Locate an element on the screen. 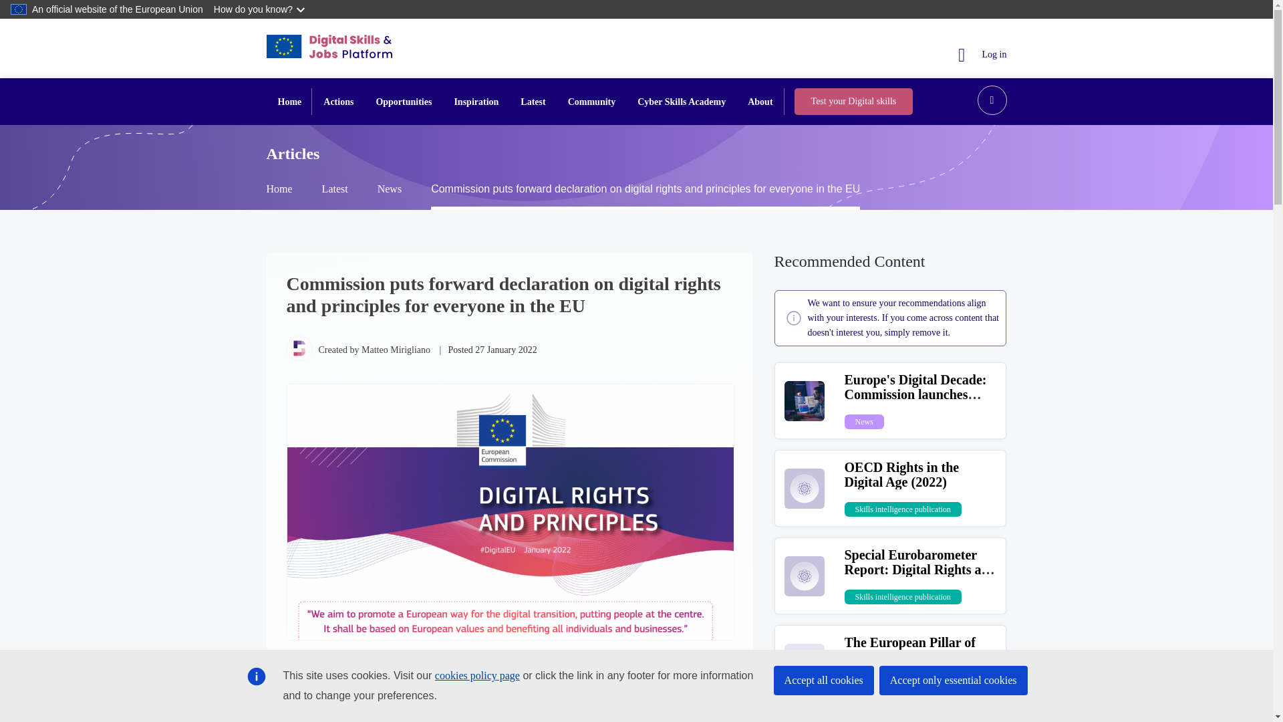 The height and width of the screenshot is (722, 1283). Cyber Skills Academy is located at coordinates (682, 101).